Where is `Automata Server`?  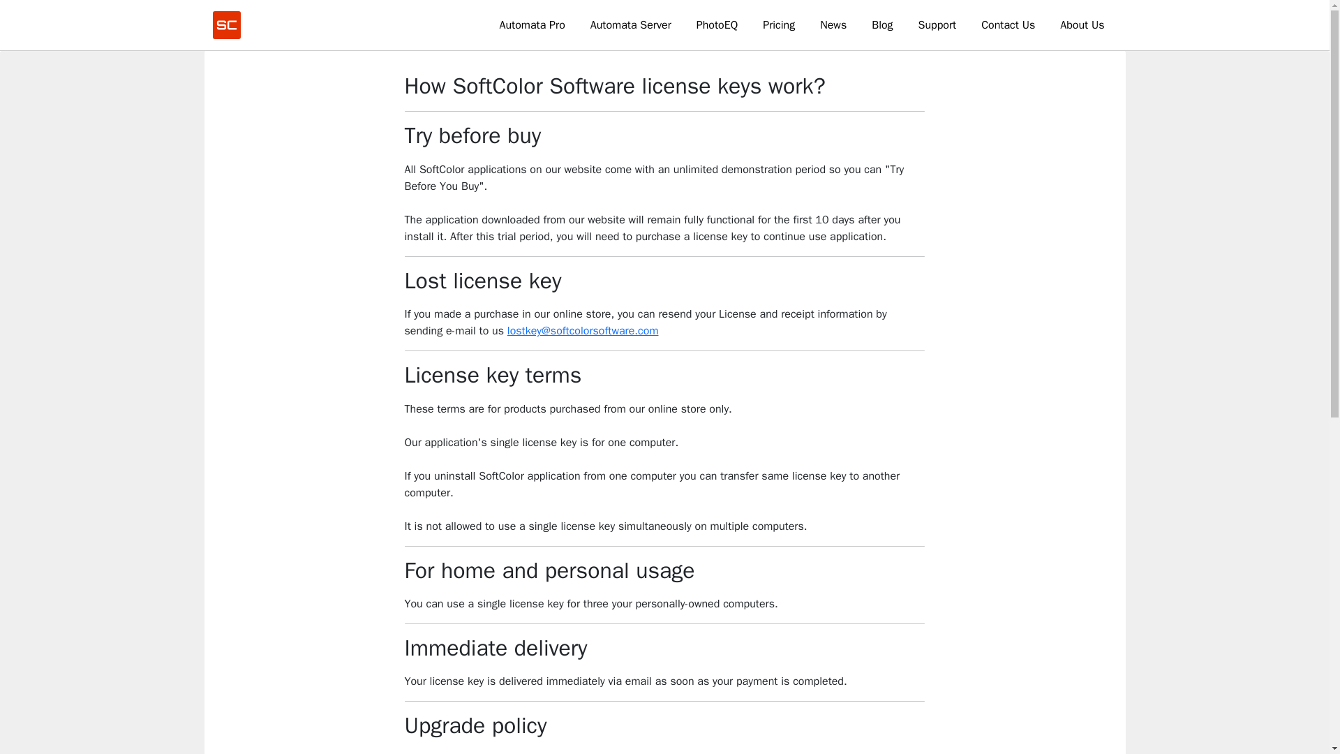
Automata Server is located at coordinates (630, 25).